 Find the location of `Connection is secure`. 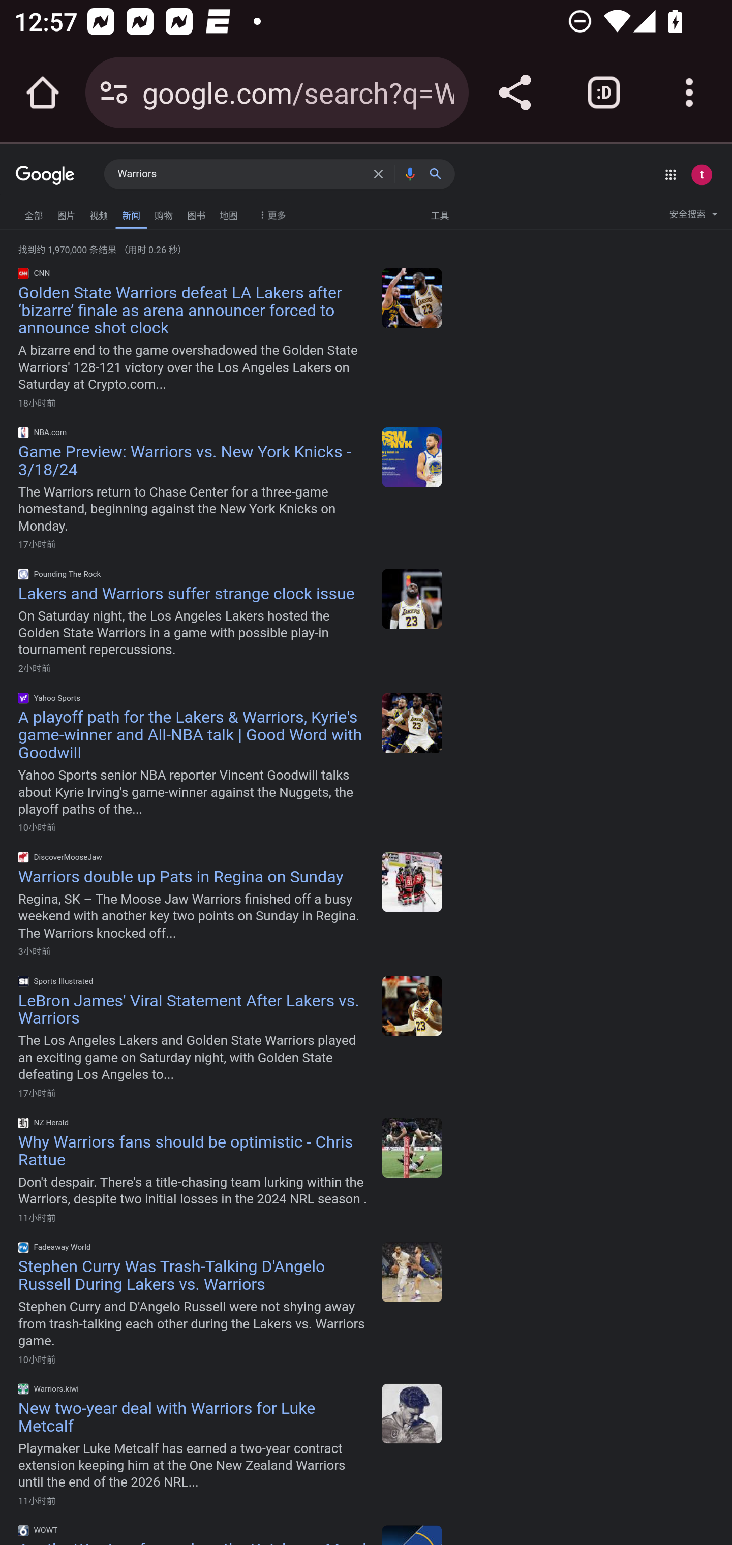

Connection is secure is located at coordinates (114, 92).